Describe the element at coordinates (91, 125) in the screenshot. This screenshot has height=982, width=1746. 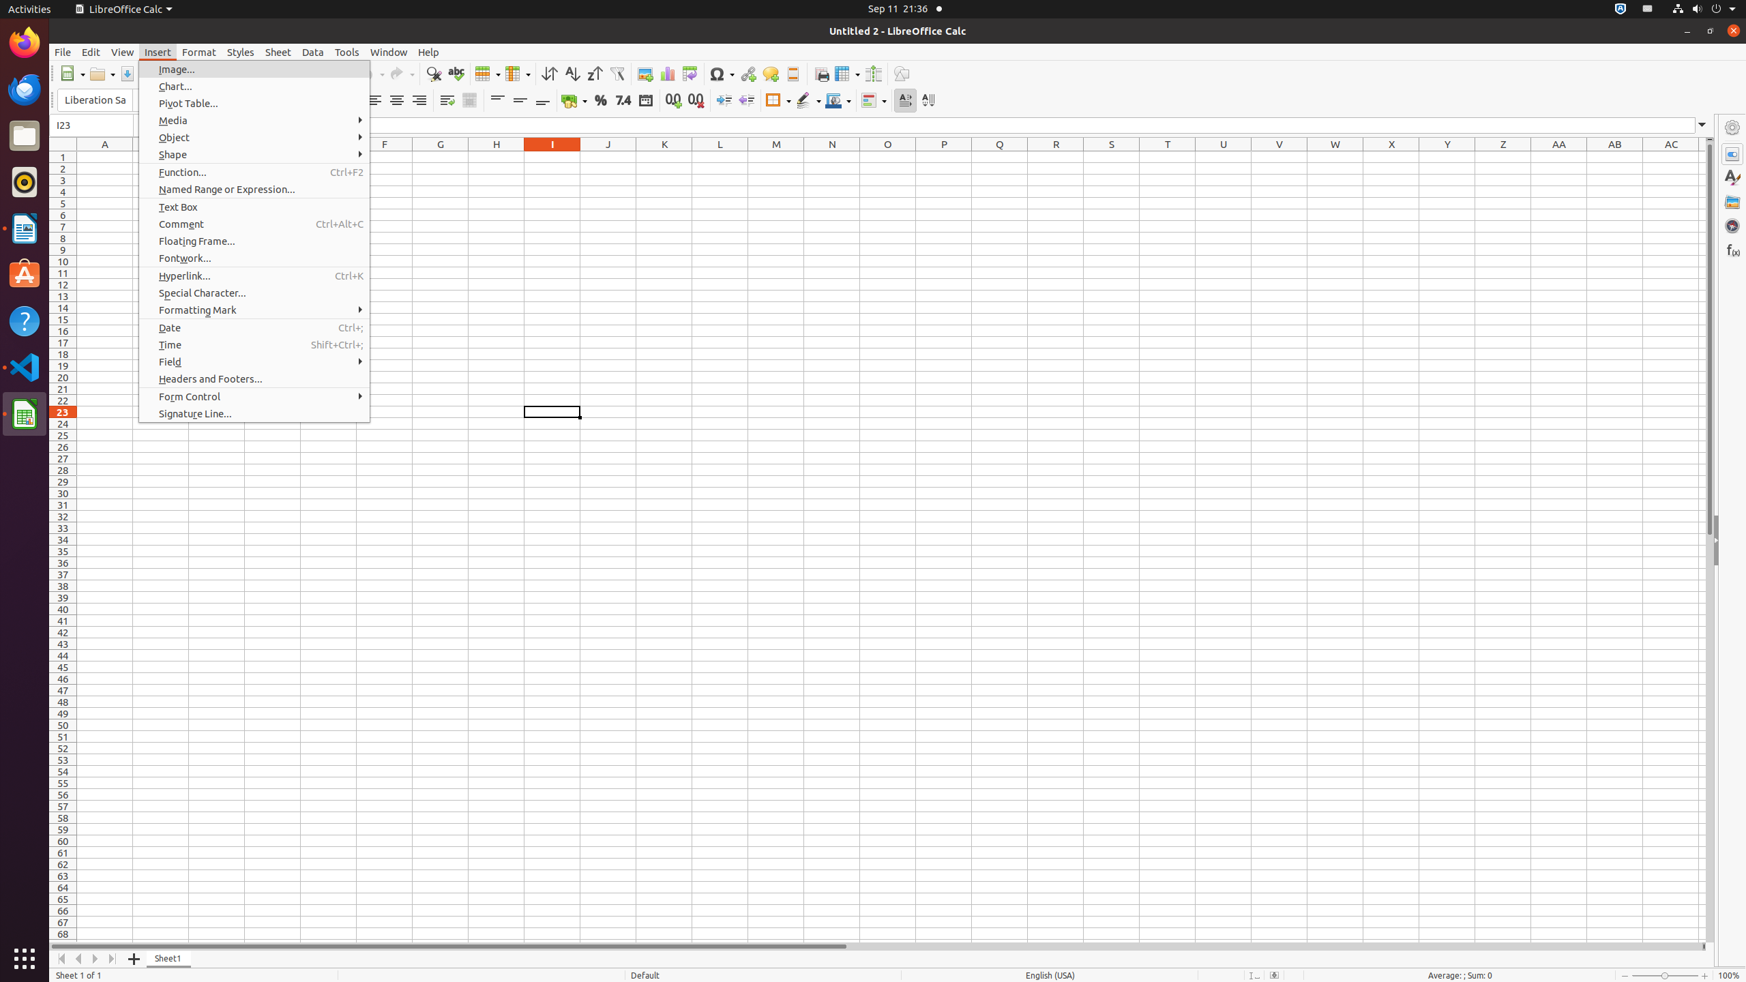
I see `Name Box` at that location.